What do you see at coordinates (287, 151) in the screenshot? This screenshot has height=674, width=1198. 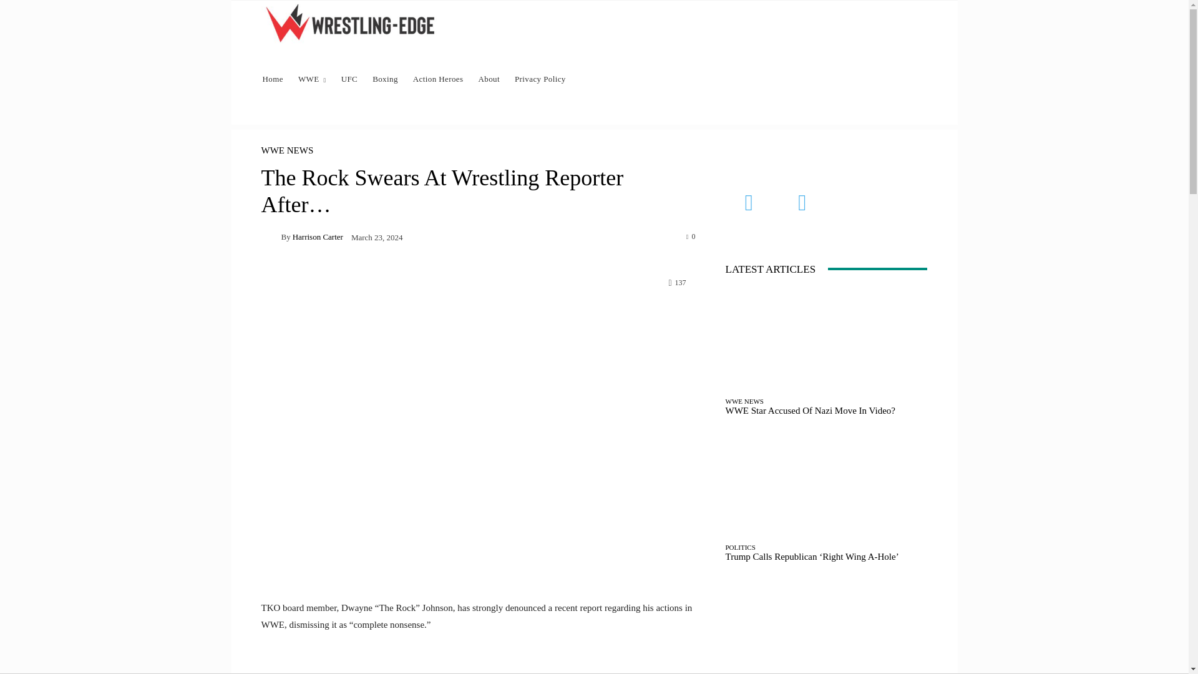 I see `WWE NEWS` at bounding box center [287, 151].